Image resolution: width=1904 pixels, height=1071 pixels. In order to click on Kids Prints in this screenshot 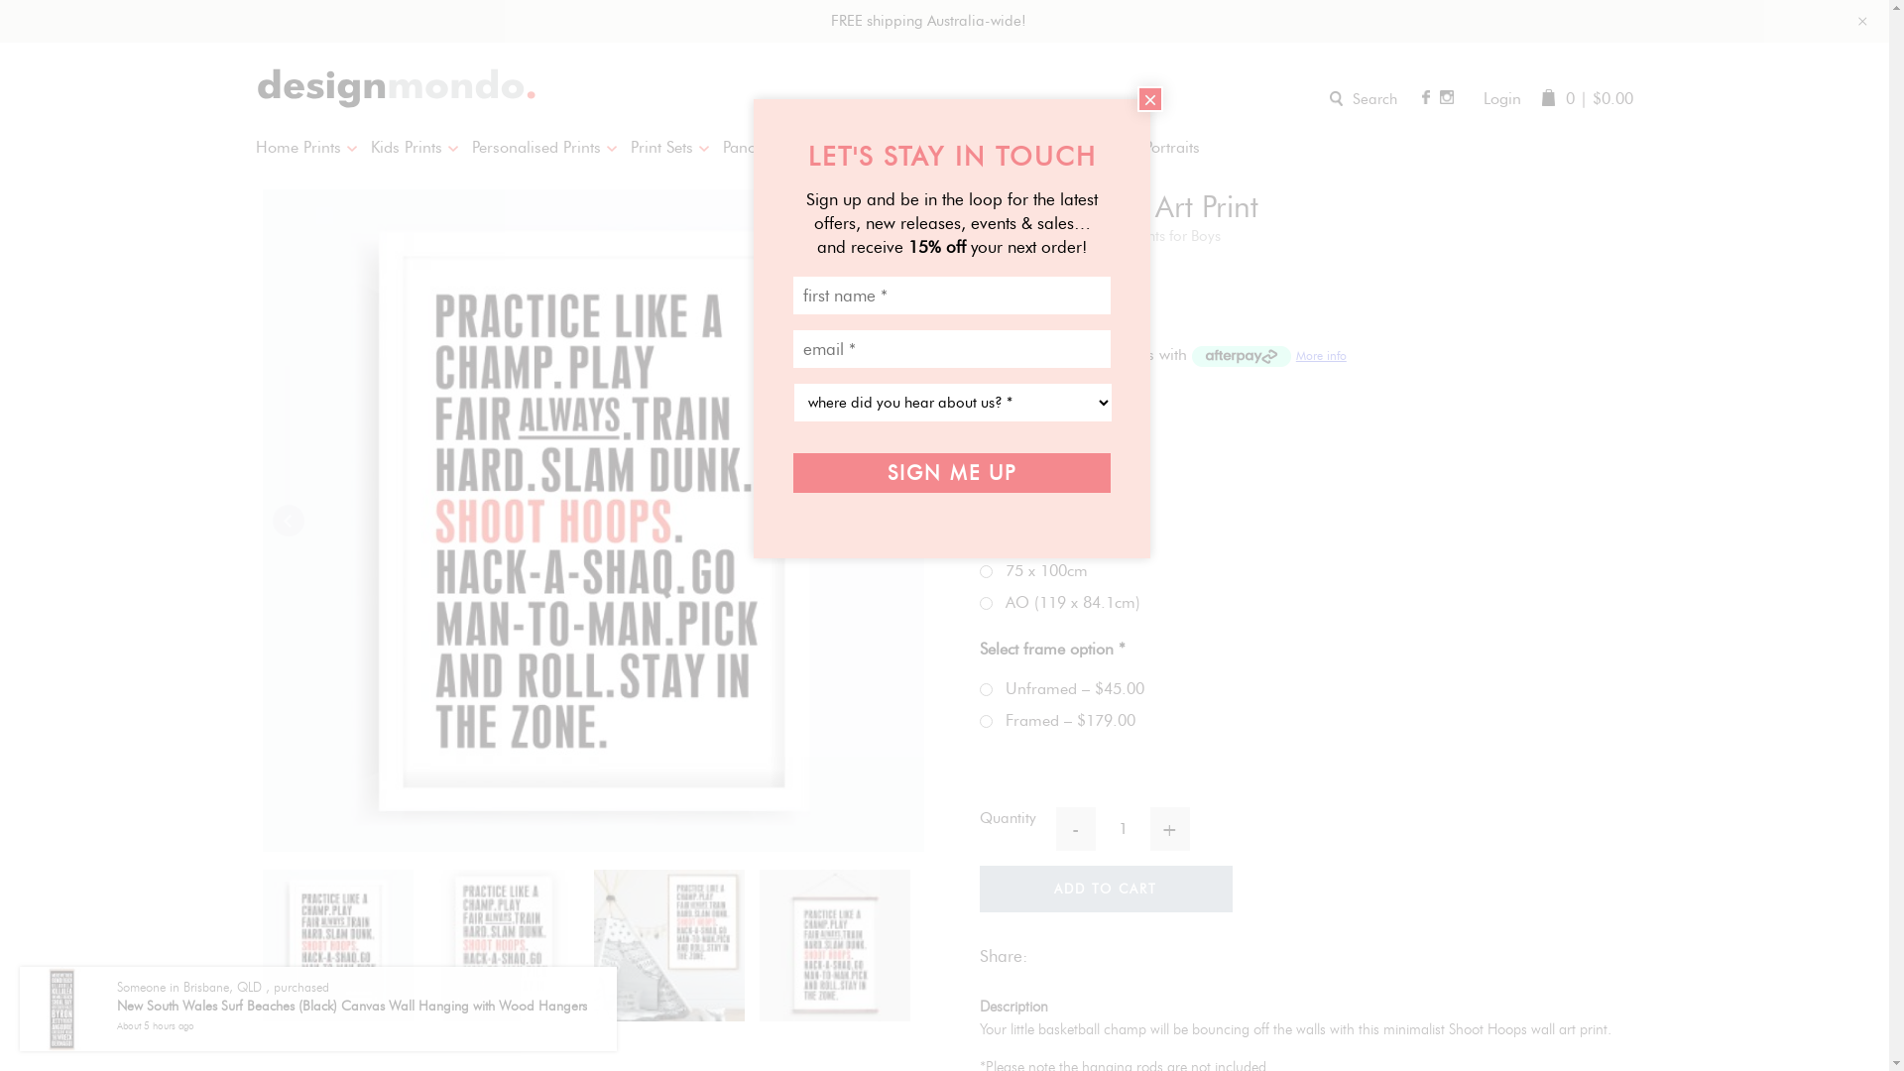, I will do `click(1075, 236)`.